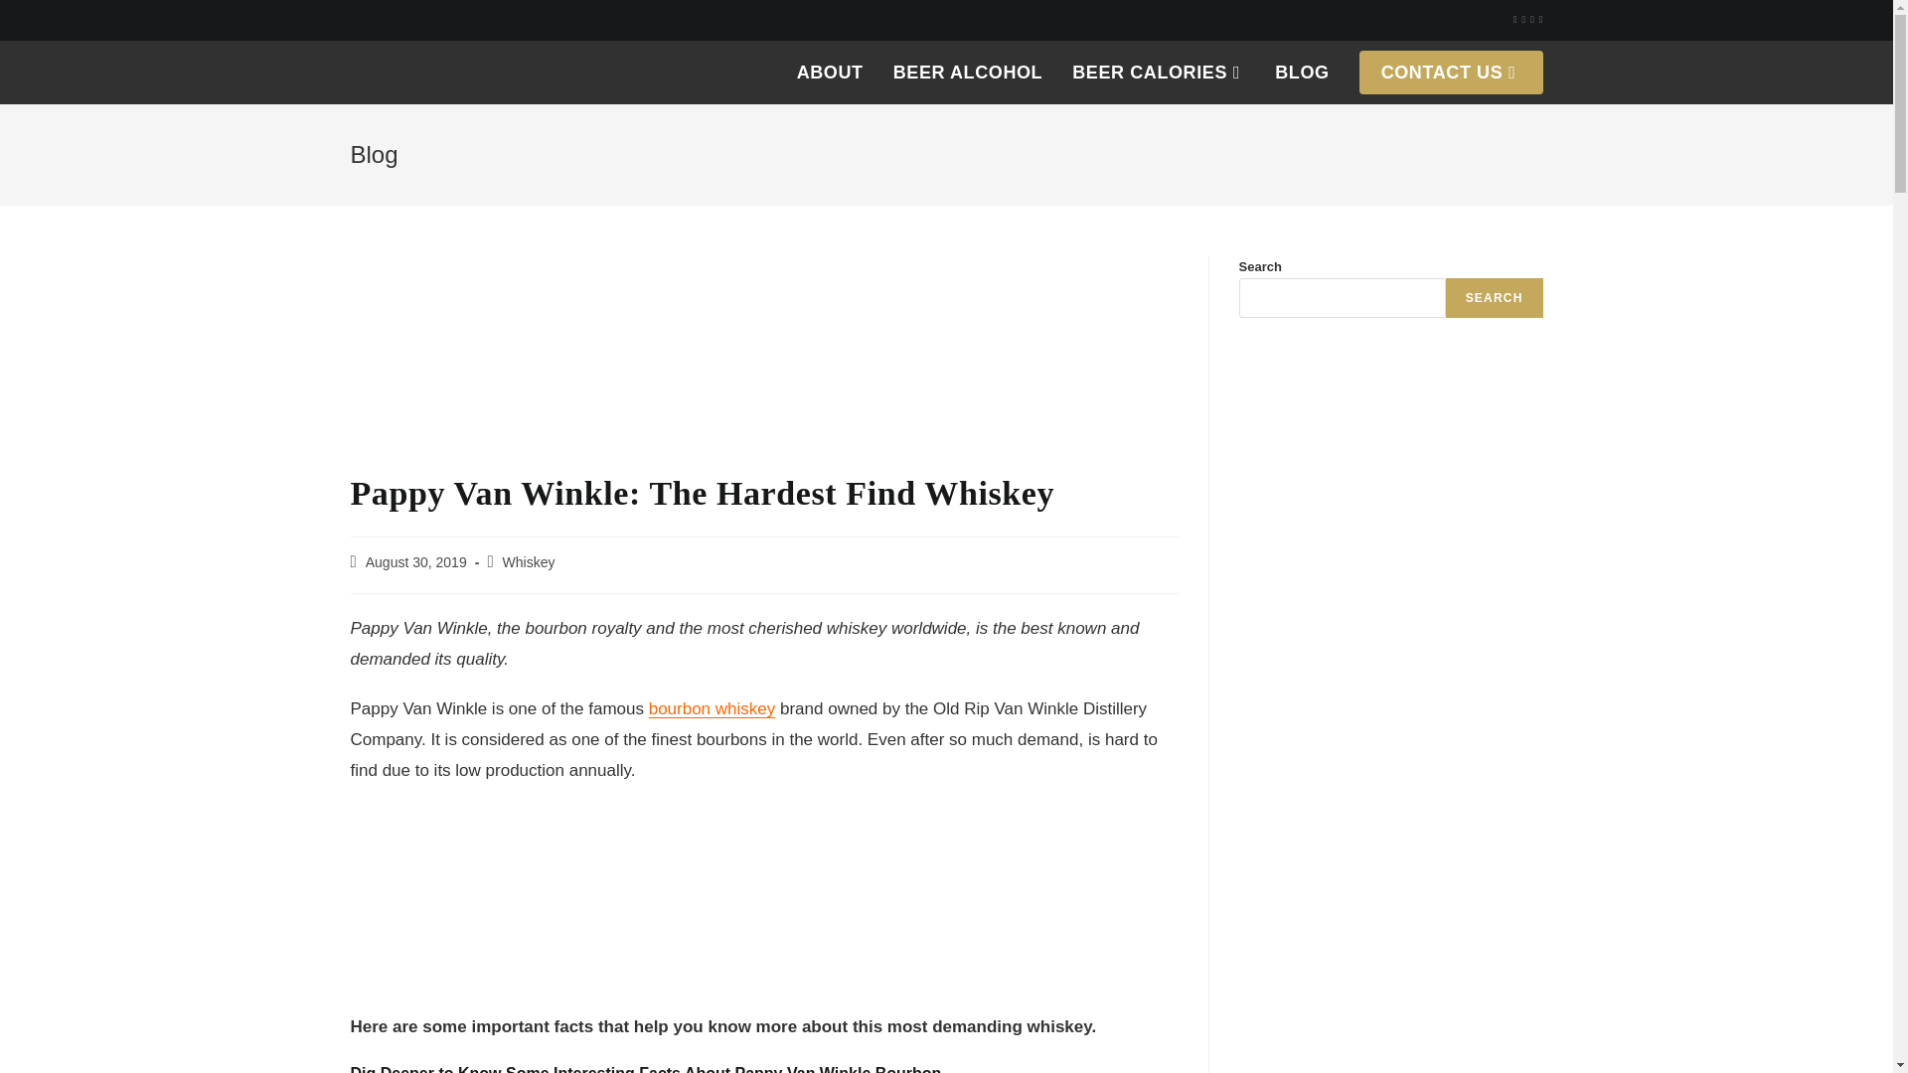 This screenshot has height=1073, width=1908. What do you see at coordinates (529, 562) in the screenshot?
I see `Whiskey` at bounding box center [529, 562].